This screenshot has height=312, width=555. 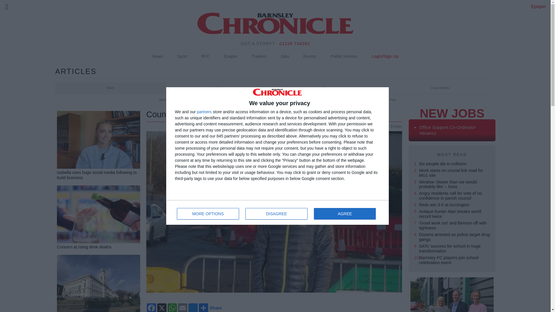 I want to click on News, so click(x=110, y=88).